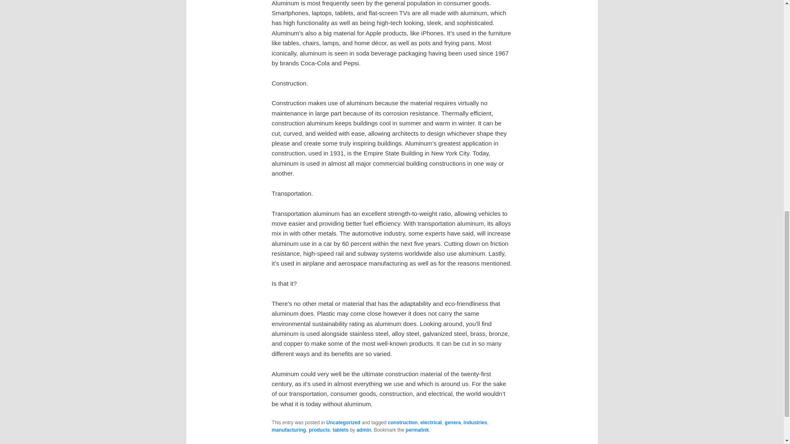 The image size is (790, 444). I want to click on admin, so click(363, 430).